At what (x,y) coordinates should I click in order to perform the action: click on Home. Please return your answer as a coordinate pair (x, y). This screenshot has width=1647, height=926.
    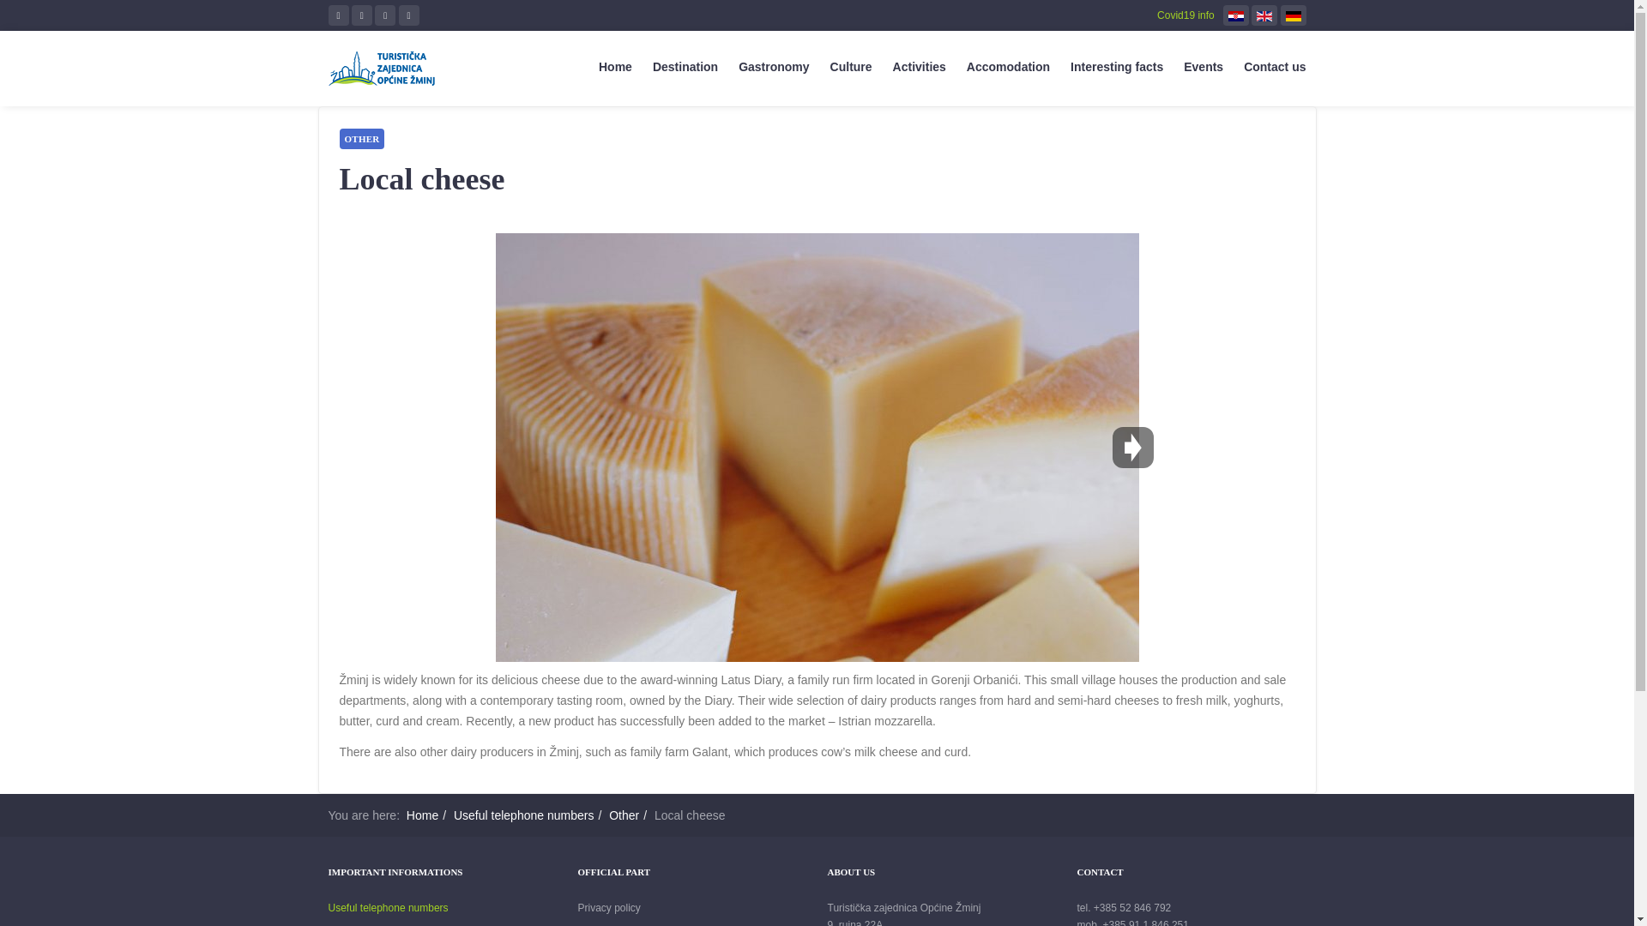
    Looking at the image, I should click on (605, 67).